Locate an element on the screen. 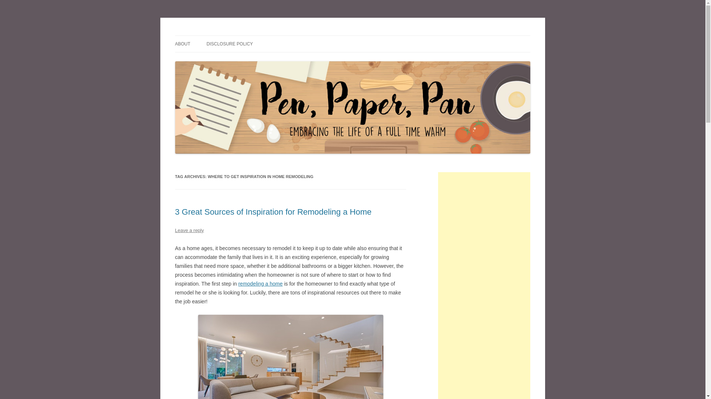  Advertisement is located at coordinates (484, 396).